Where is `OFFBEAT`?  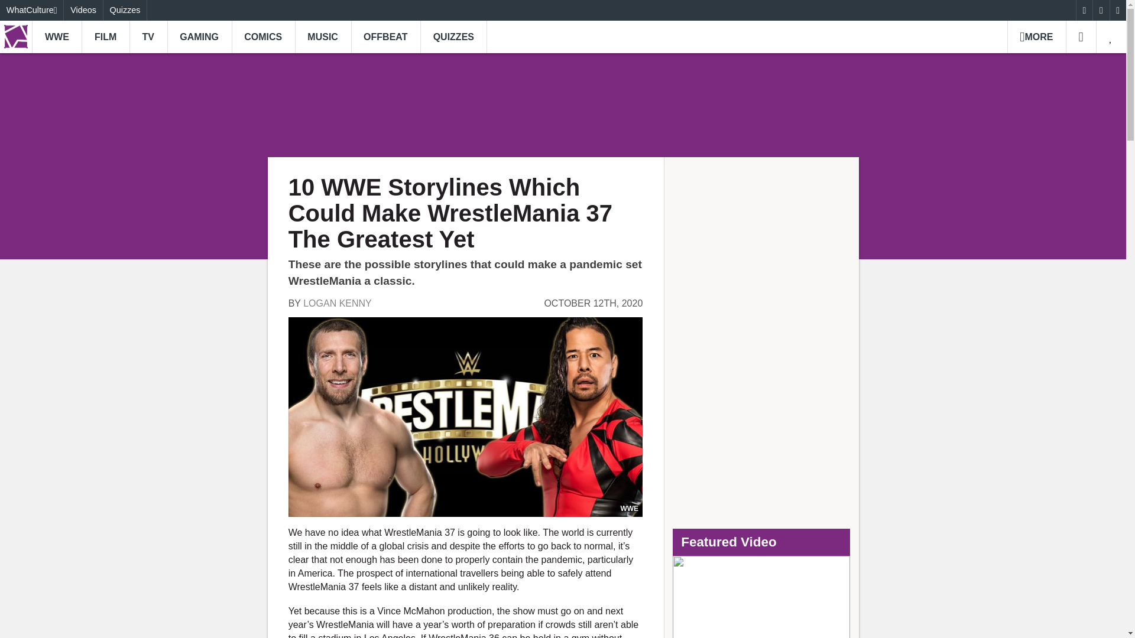
OFFBEAT is located at coordinates (385, 37).